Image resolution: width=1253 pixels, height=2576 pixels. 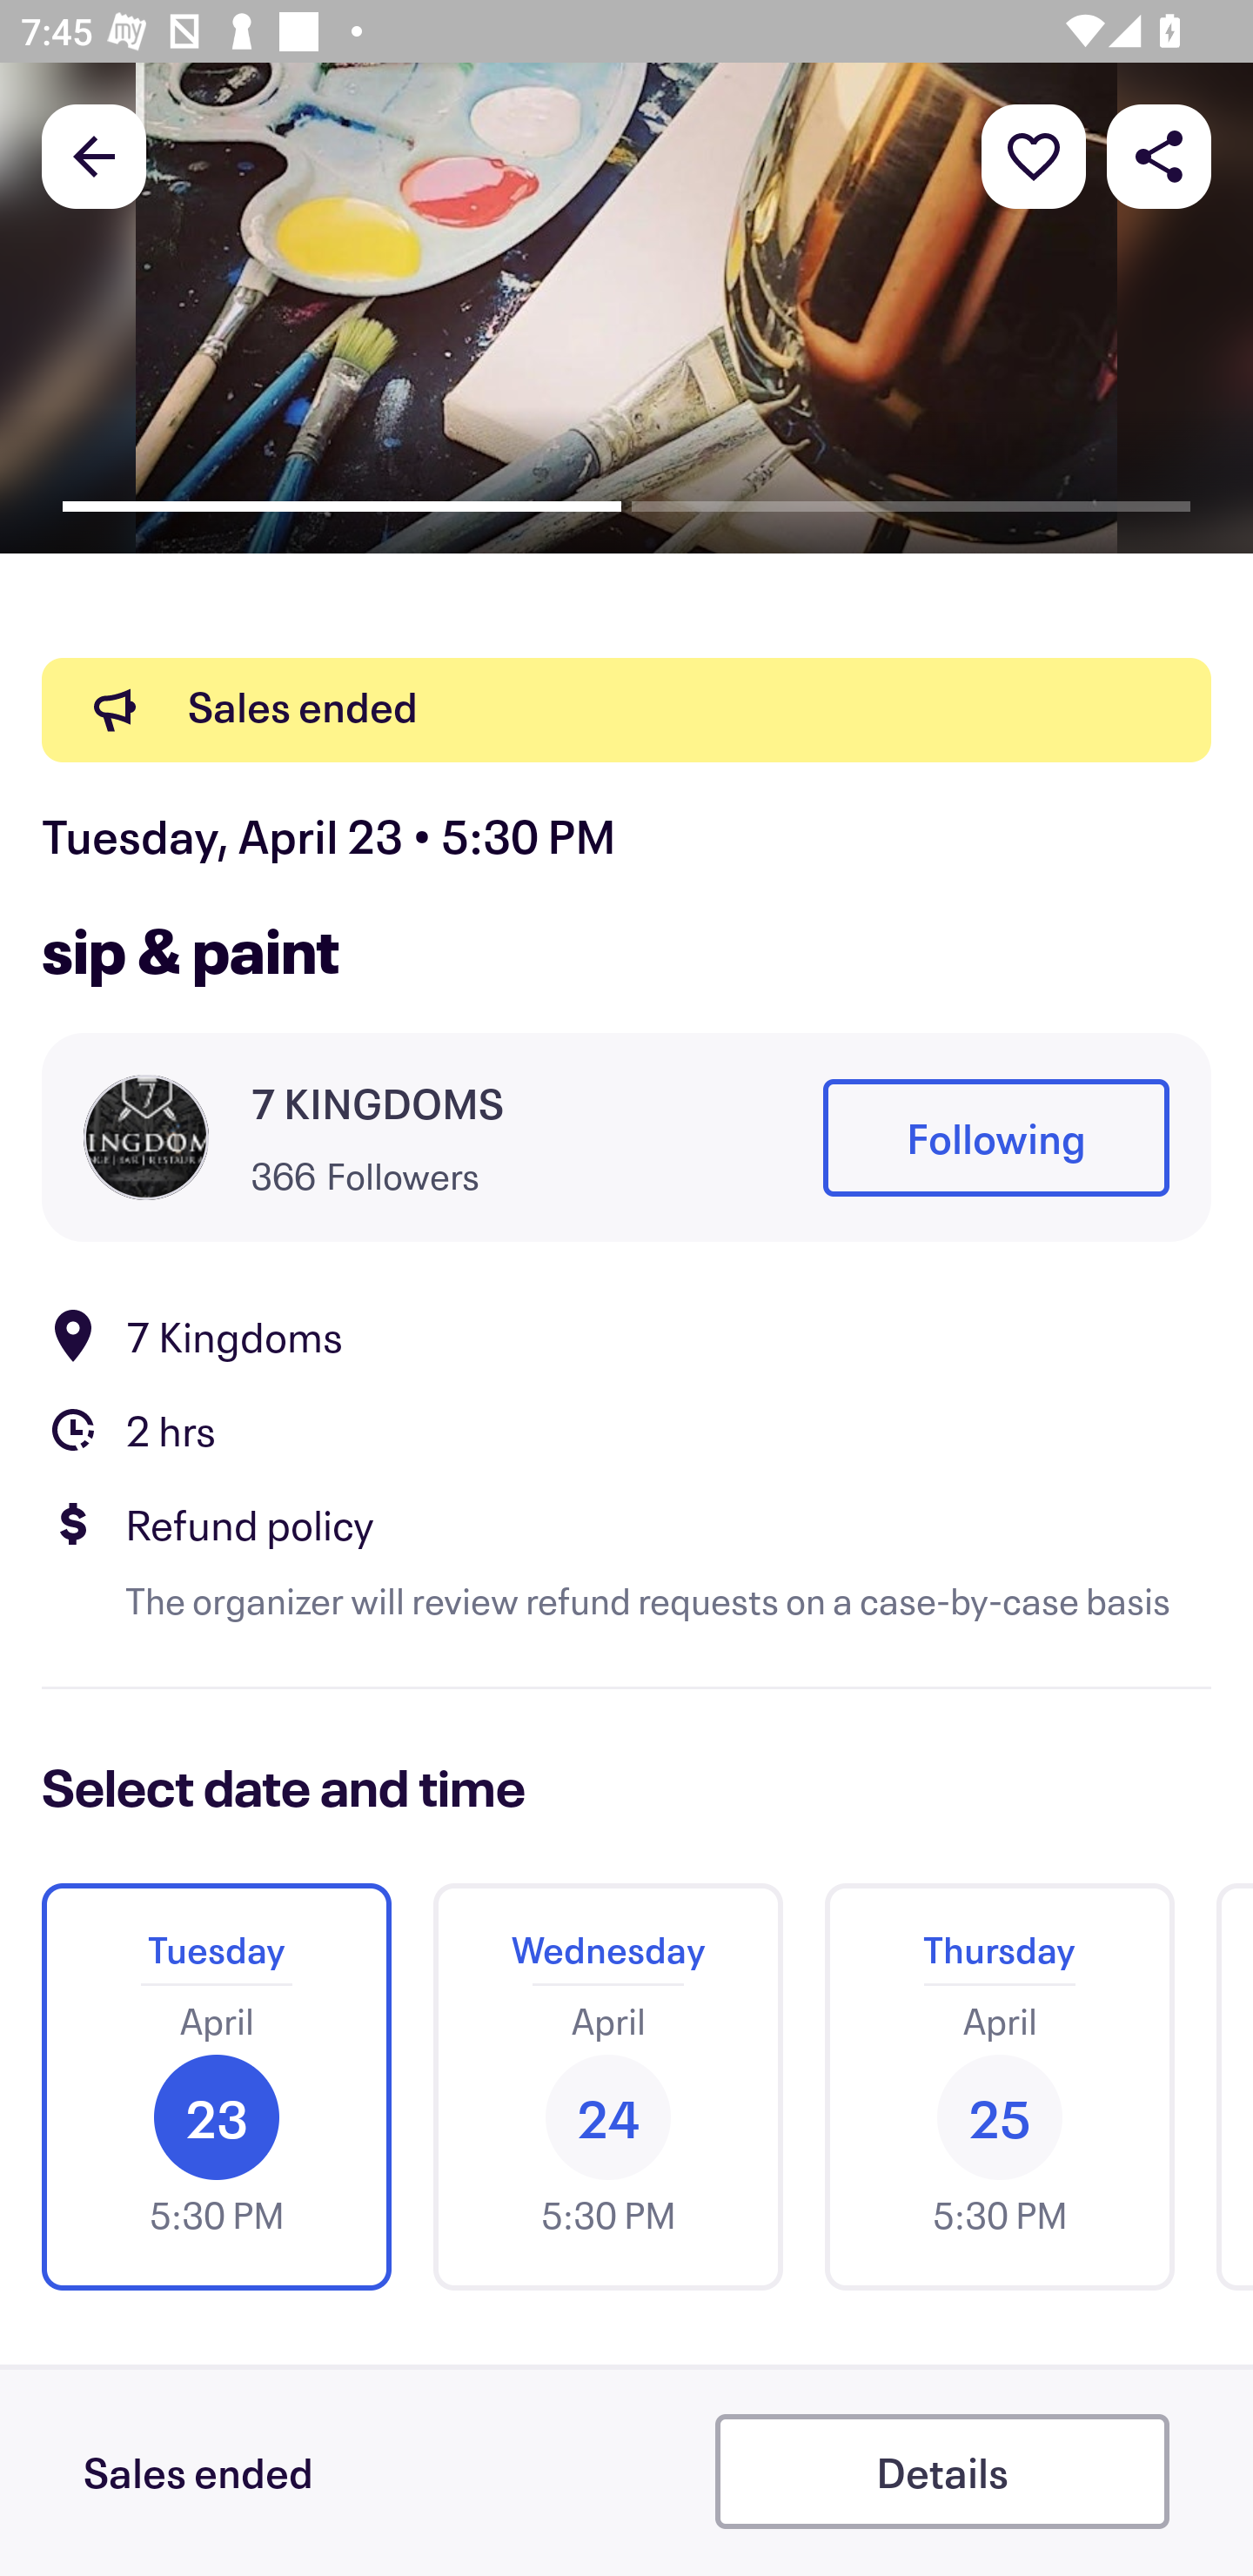 I want to click on Details, so click(x=941, y=2472).